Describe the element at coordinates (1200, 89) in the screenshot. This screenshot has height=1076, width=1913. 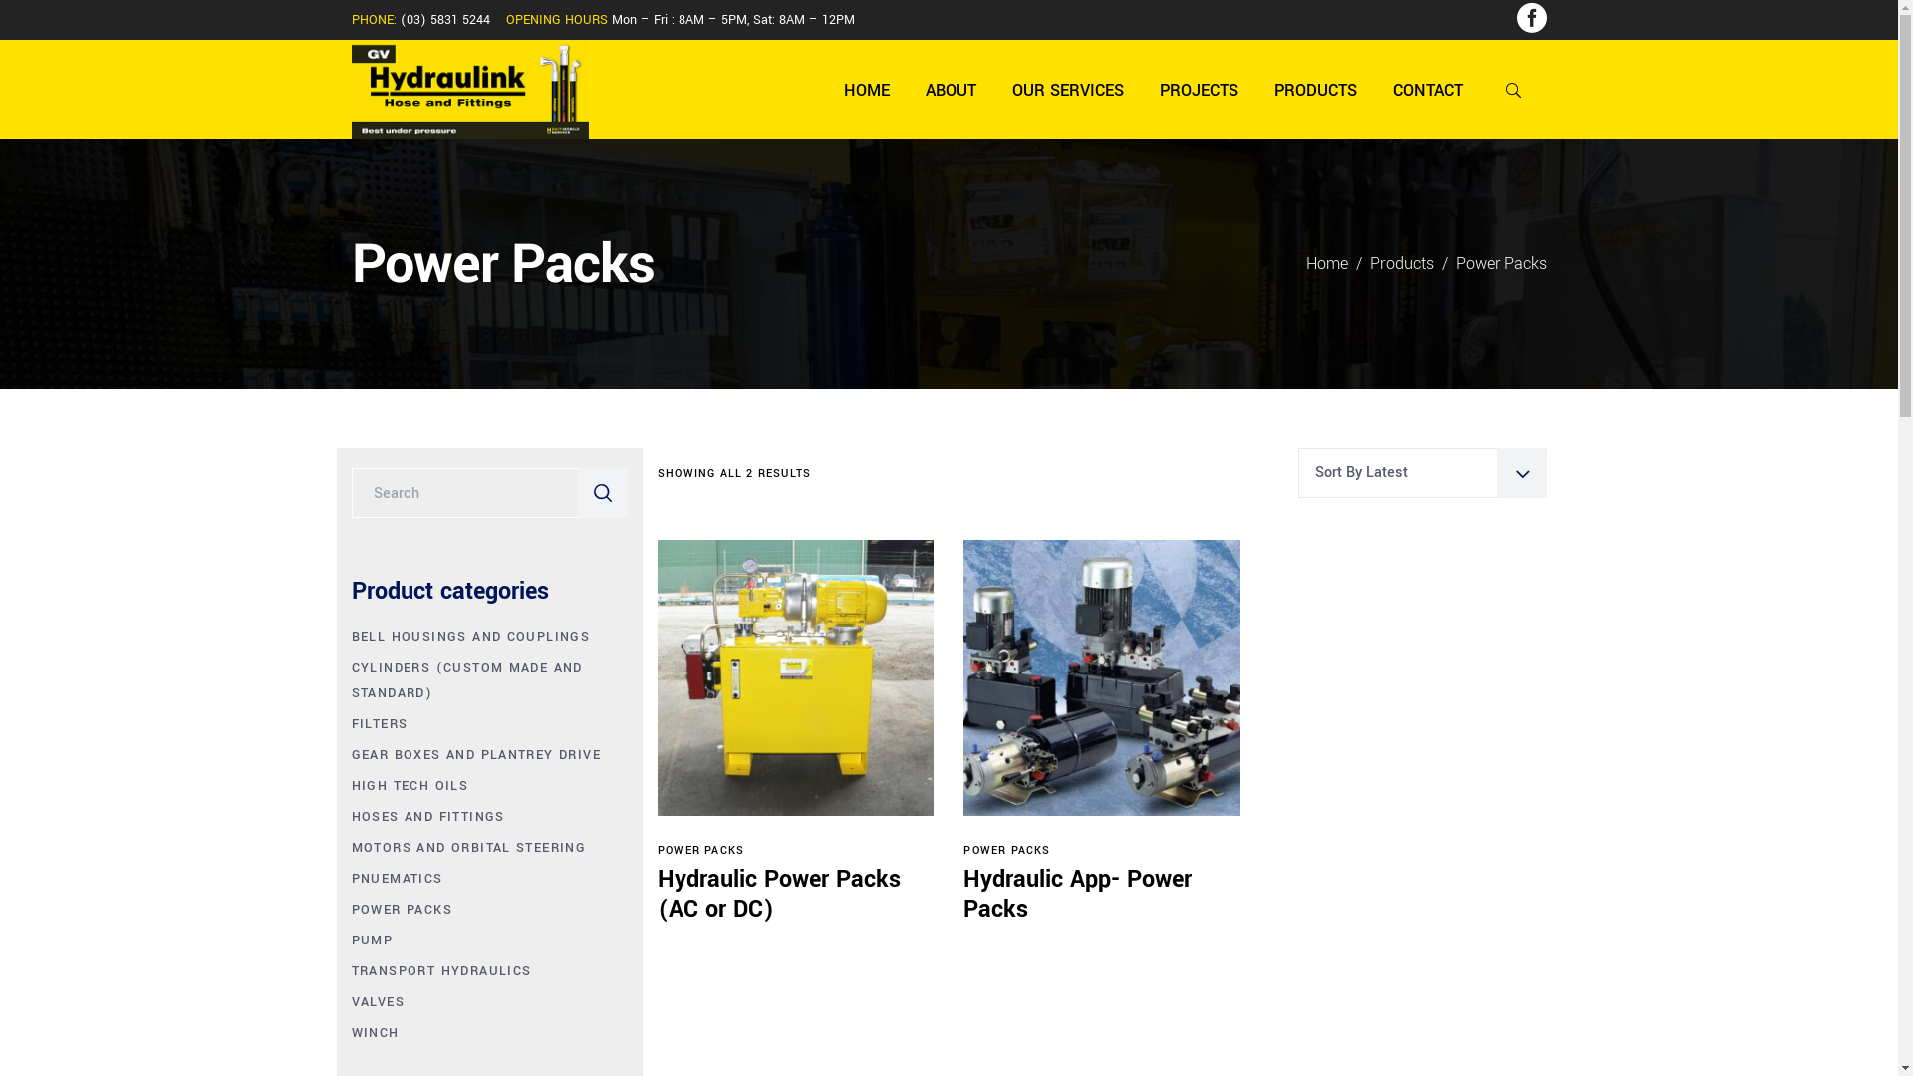
I see `PROJECTS` at that location.